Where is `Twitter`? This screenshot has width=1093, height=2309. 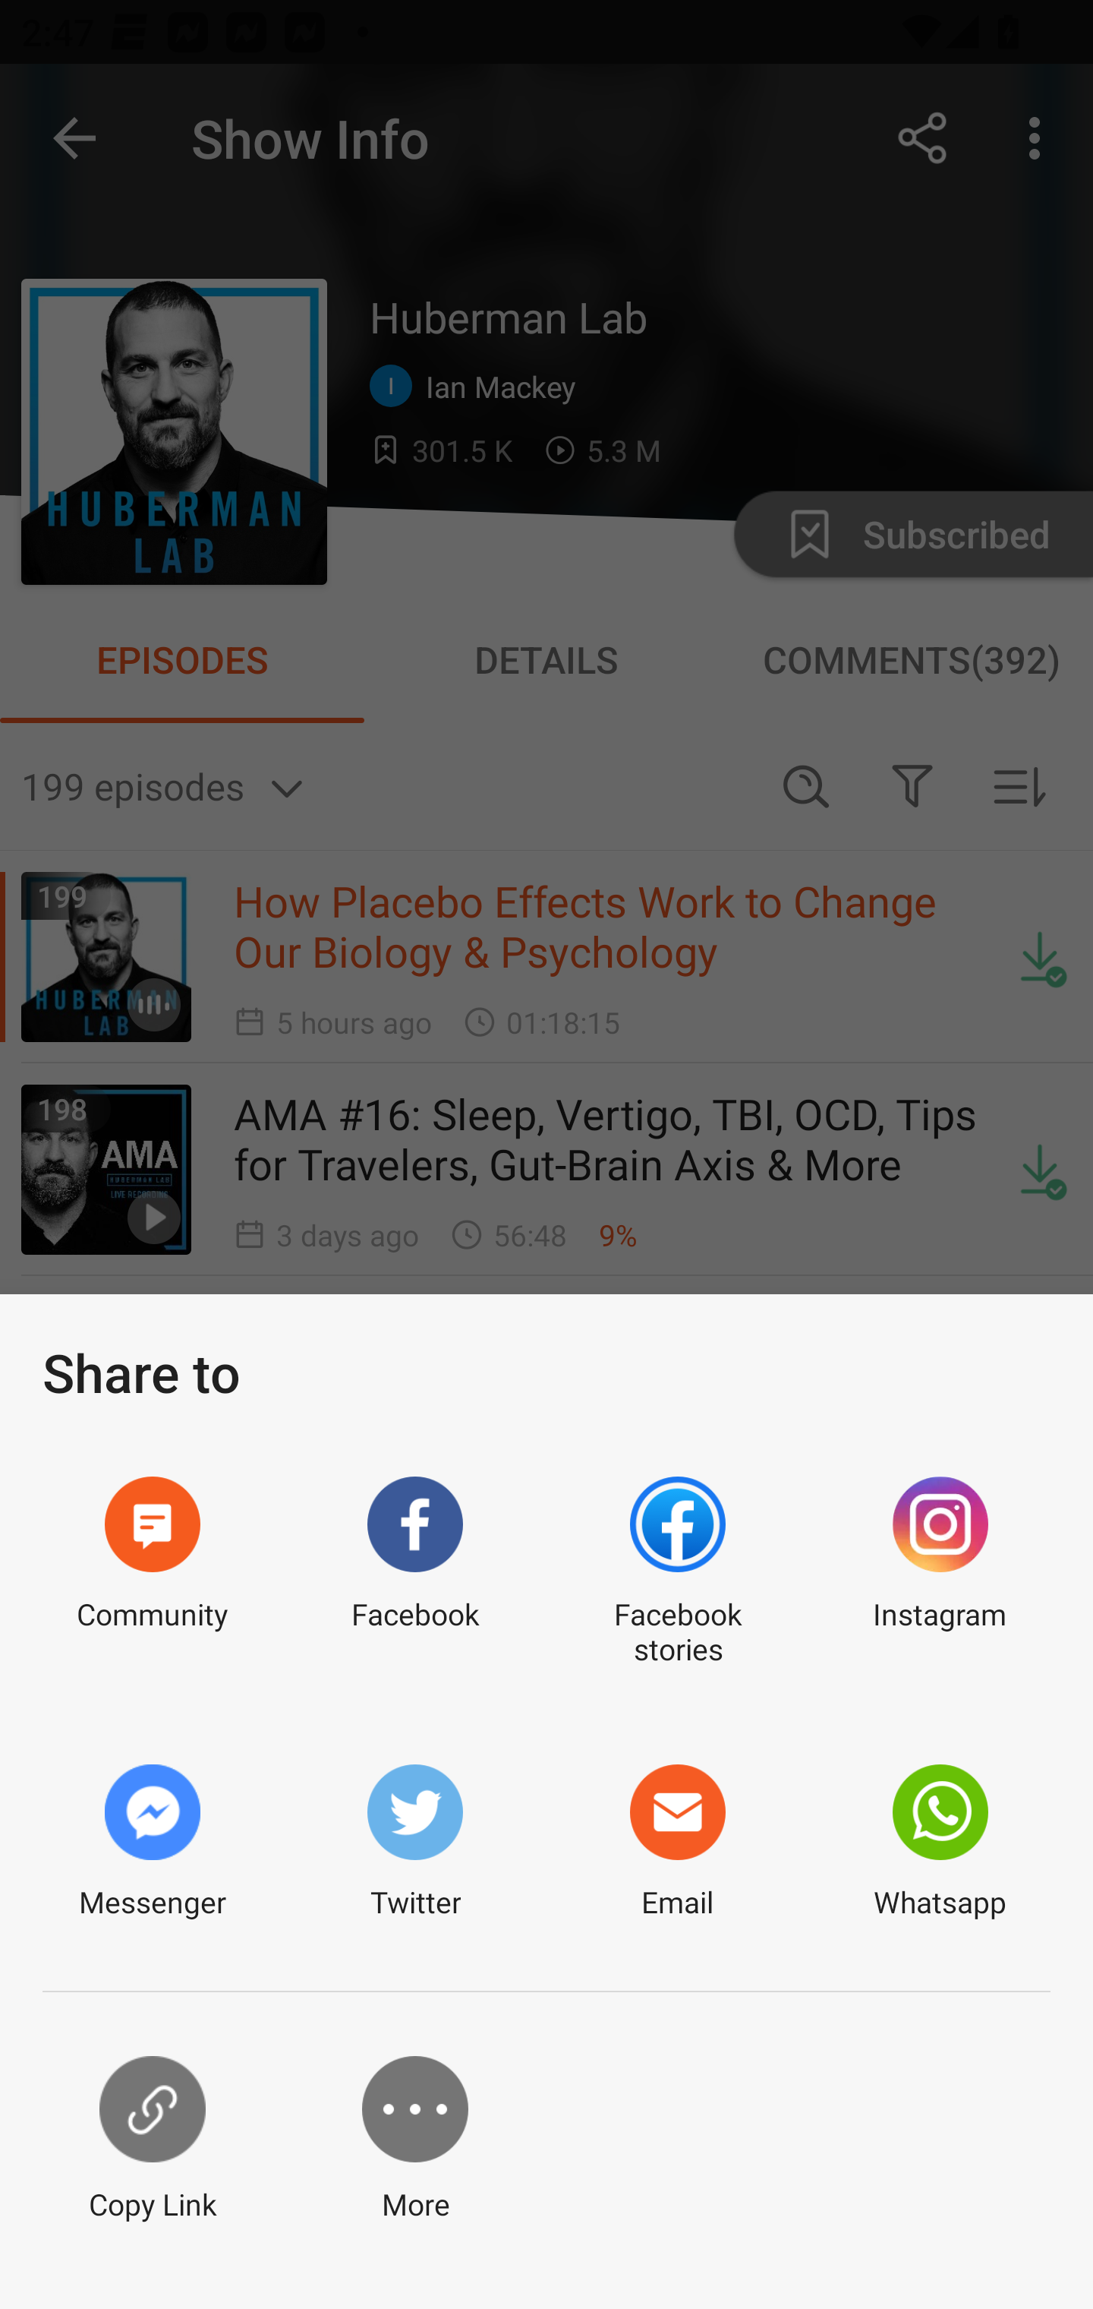 Twitter is located at coordinates (415, 1843).